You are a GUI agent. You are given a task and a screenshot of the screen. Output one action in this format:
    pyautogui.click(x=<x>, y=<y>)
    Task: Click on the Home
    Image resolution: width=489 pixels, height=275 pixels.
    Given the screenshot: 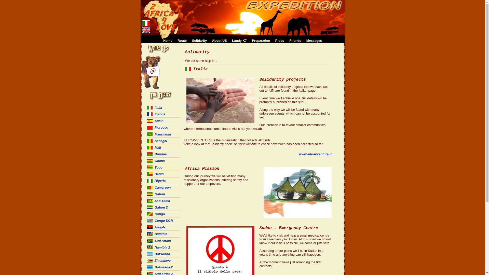 What is the action you would take?
    pyautogui.click(x=168, y=41)
    